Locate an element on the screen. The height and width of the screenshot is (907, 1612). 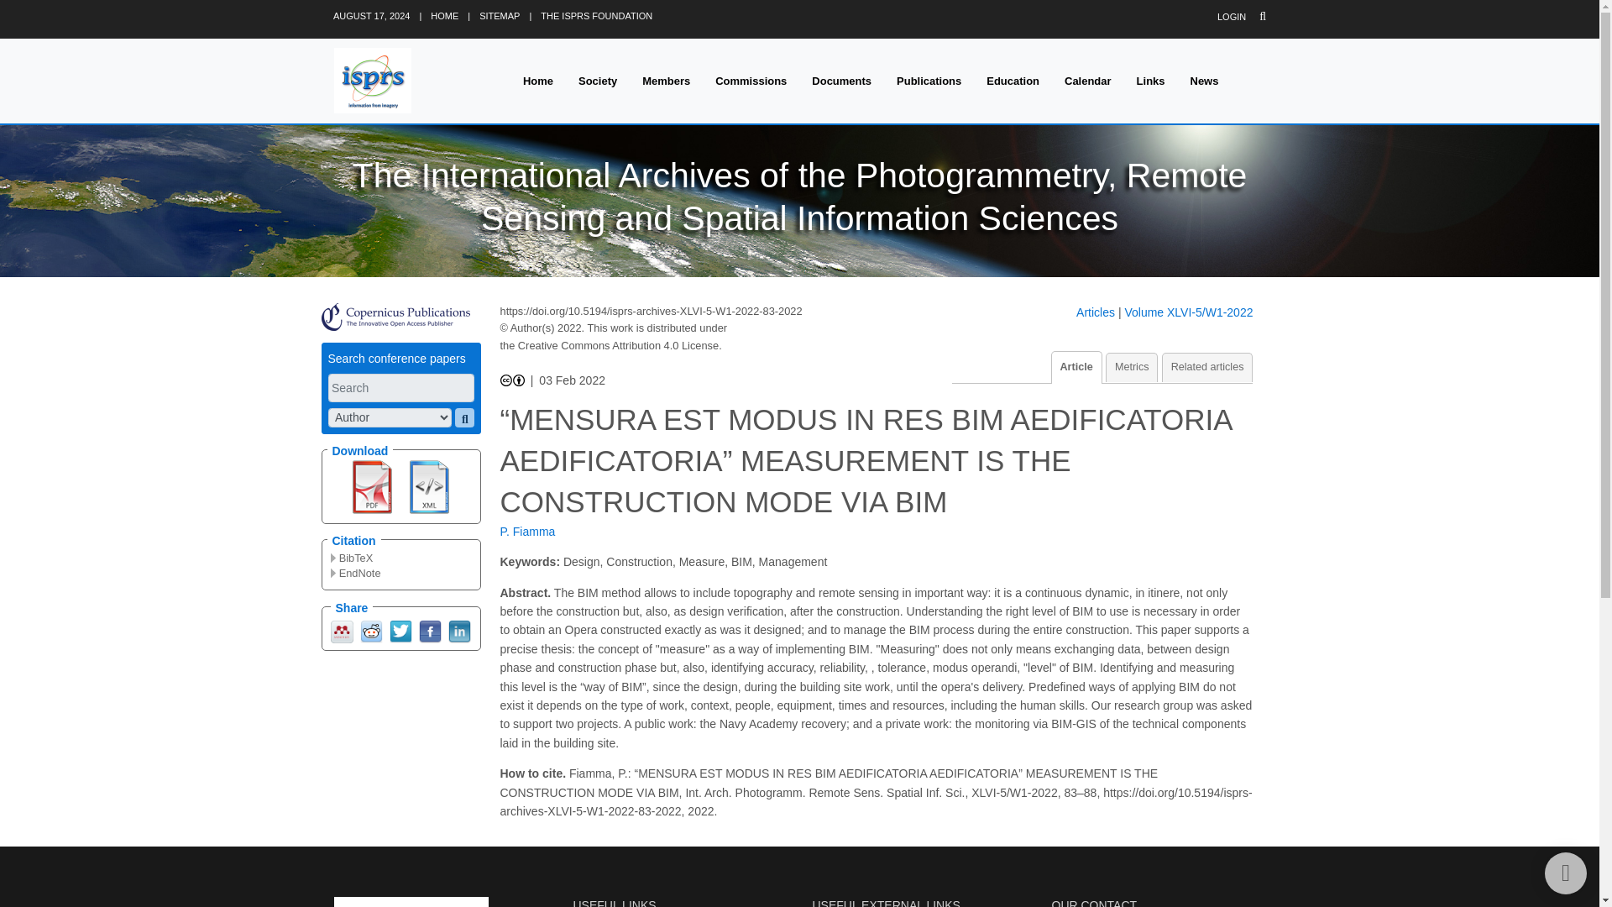
SITEMAP is located at coordinates (499, 15).